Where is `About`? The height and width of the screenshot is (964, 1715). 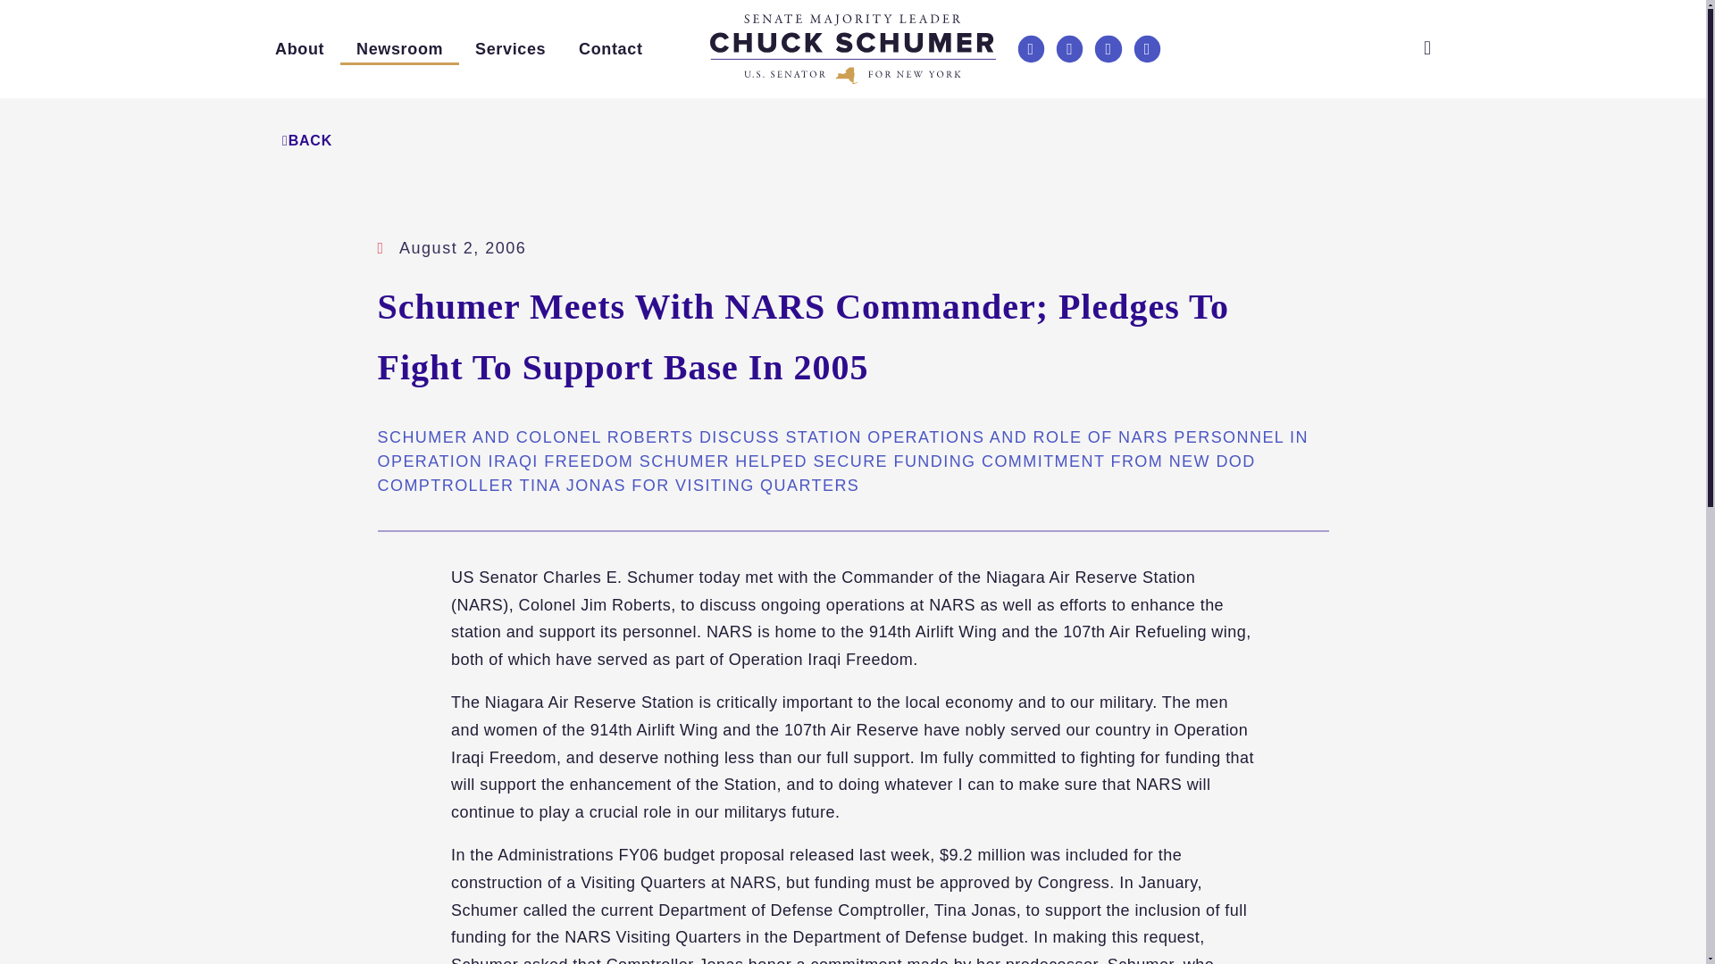
About is located at coordinates (298, 48).